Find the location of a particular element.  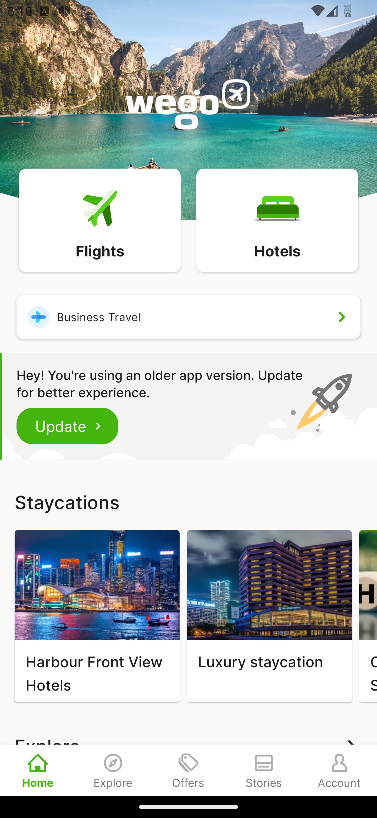

Stories is located at coordinates (264, 770).